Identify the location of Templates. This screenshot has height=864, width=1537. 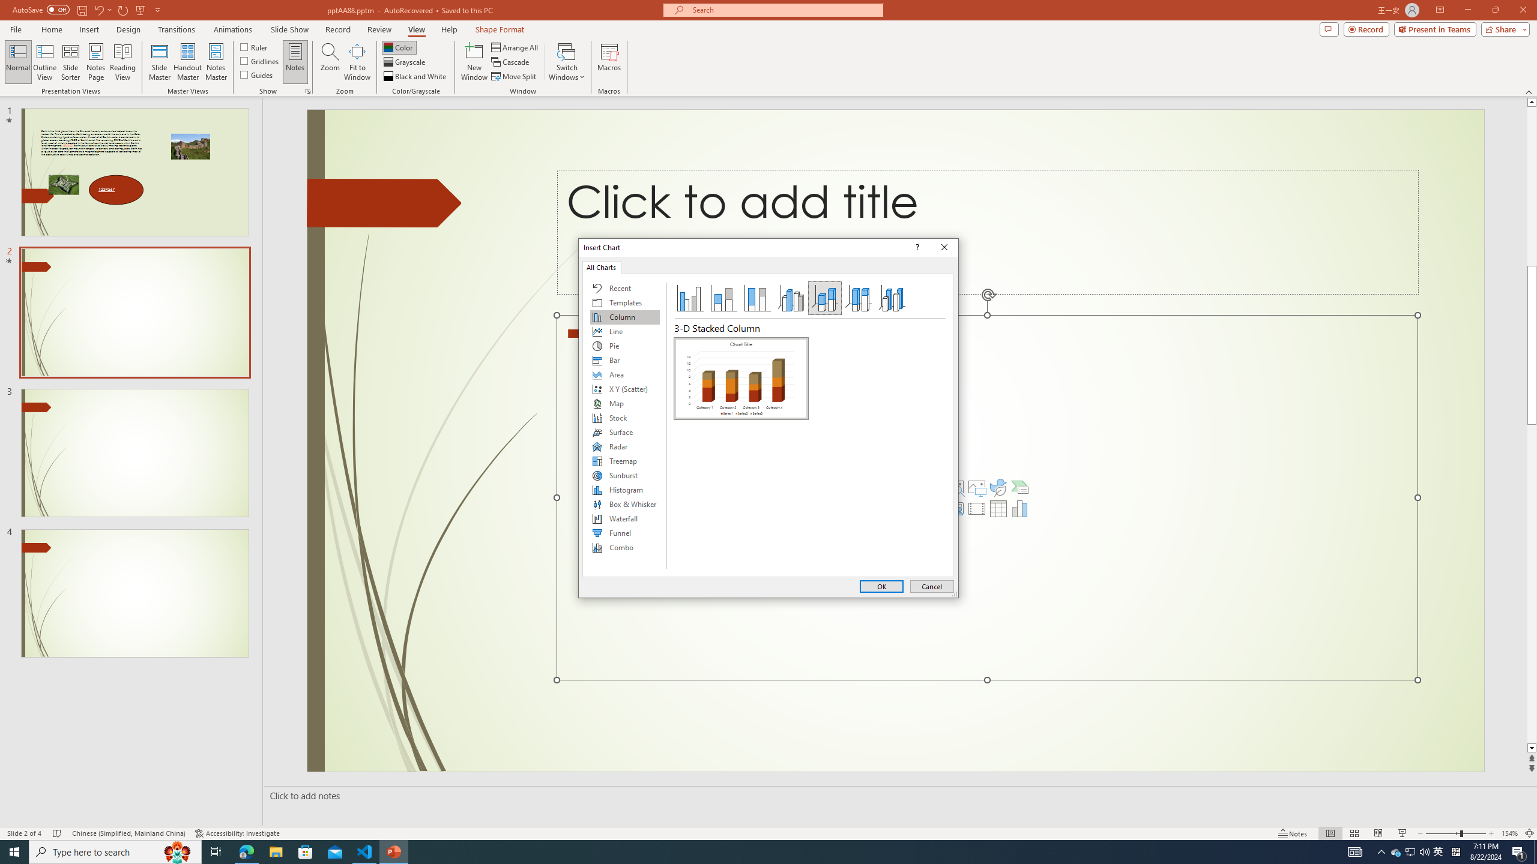
(624, 302).